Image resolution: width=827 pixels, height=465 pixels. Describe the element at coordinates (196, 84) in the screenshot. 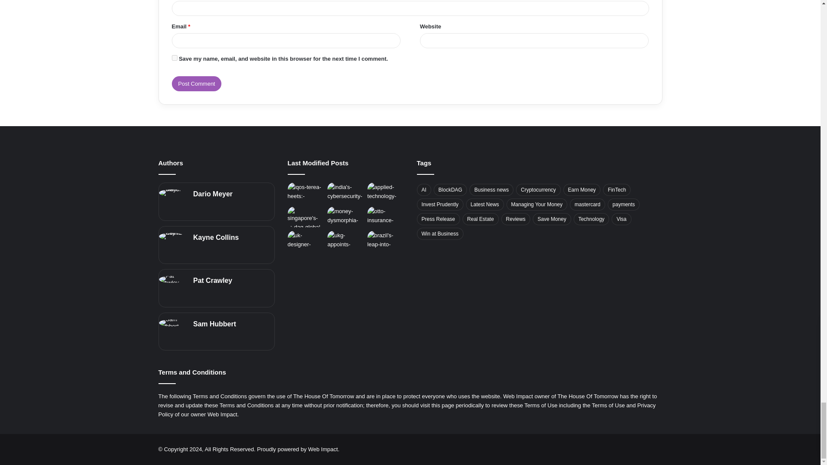

I see `Post Comment` at that location.